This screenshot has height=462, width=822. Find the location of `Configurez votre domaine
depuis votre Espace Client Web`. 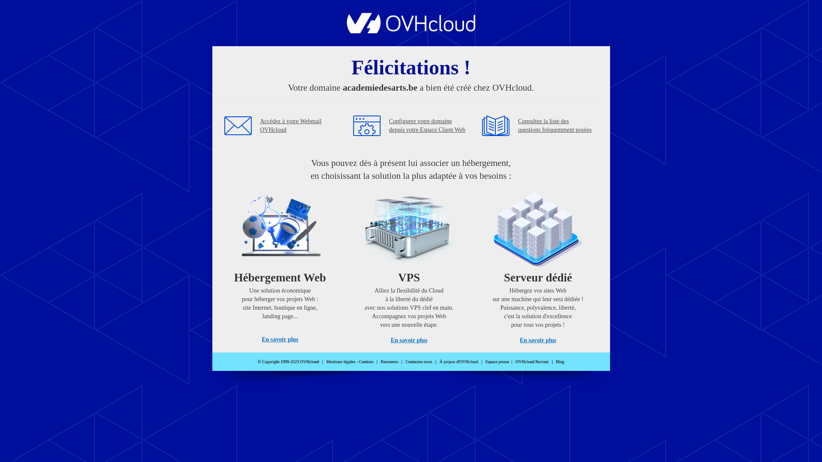

Configurez votre domaine
depuis votre Espace Client Web is located at coordinates (427, 126).